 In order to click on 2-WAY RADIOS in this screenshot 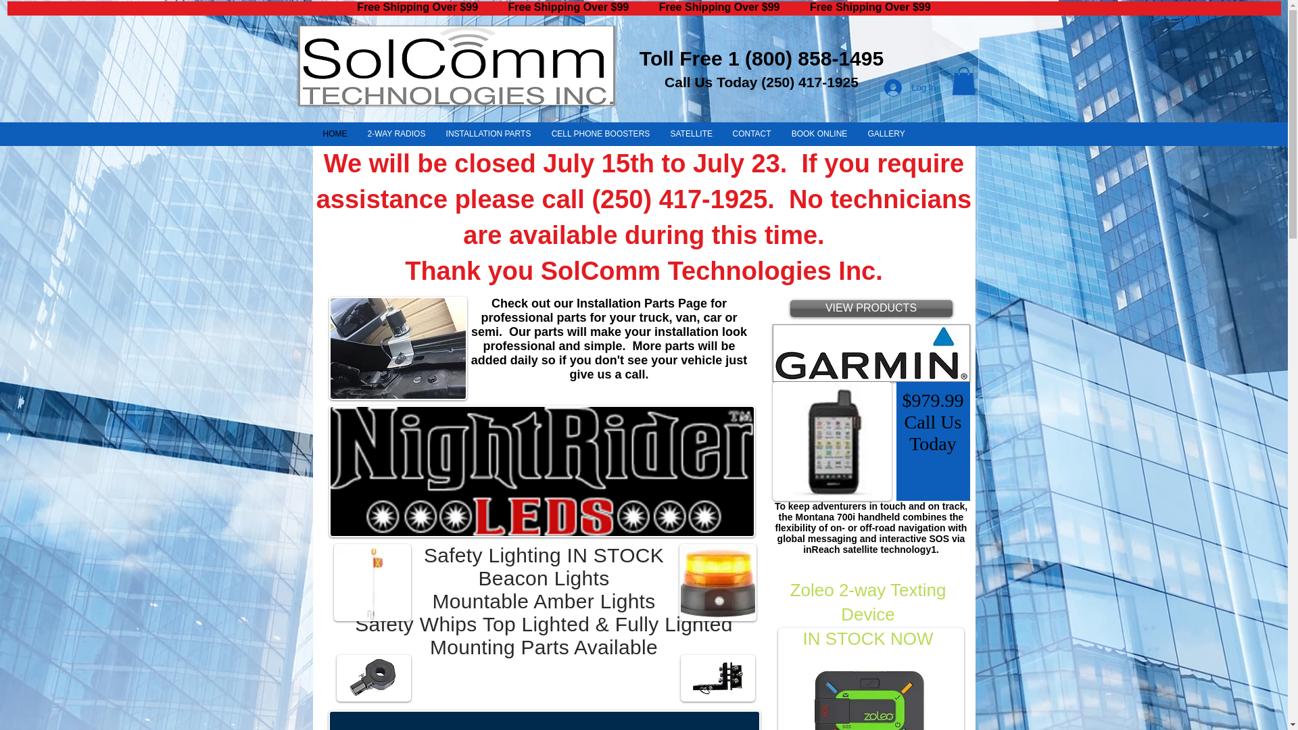, I will do `click(396, 134)`.